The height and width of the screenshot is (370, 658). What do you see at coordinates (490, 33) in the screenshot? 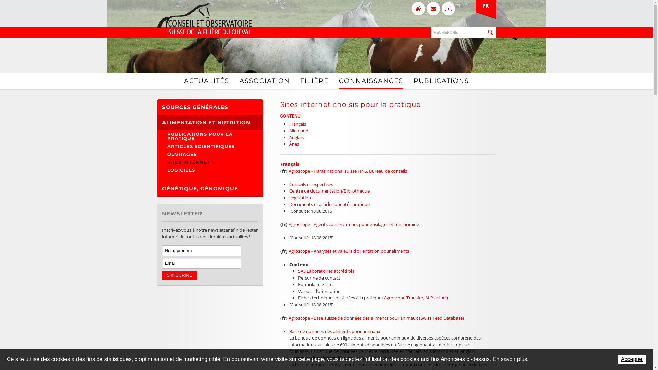
I see `Rechercher` at bounding box center [490, 33].